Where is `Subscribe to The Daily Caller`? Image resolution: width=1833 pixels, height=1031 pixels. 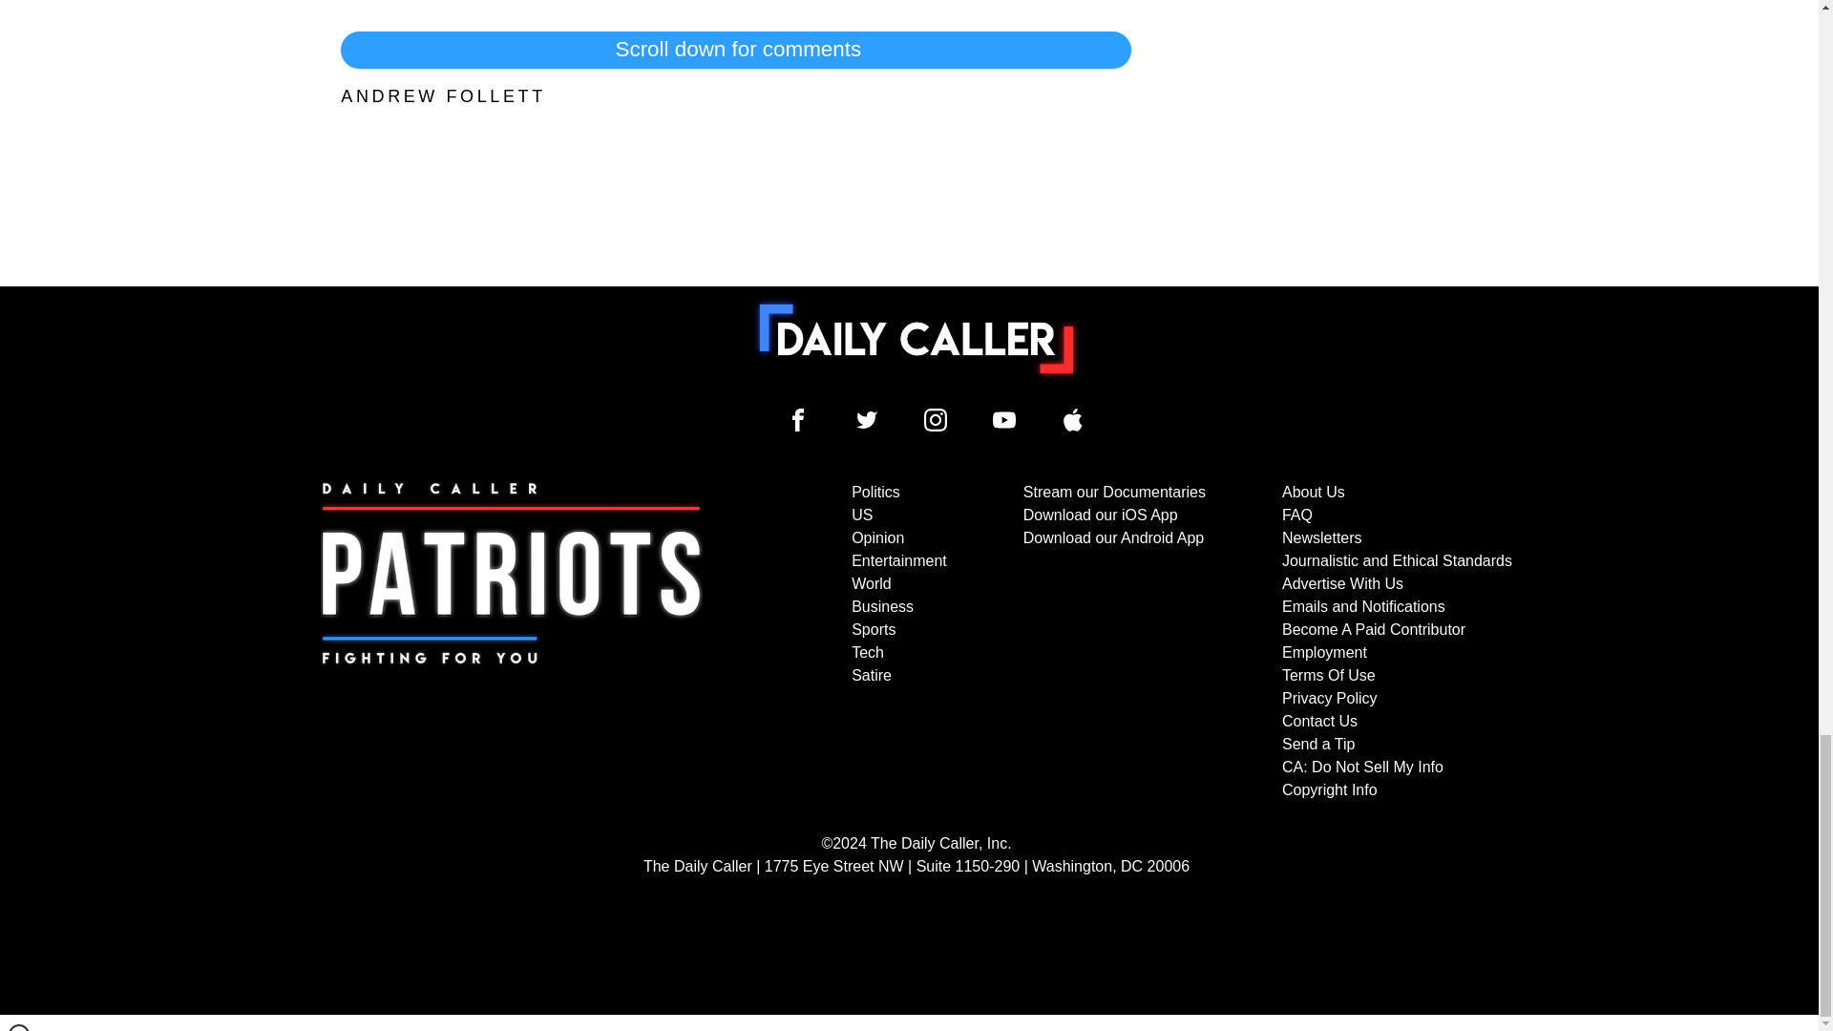 Subscribe to The Daily Caller is located at coordinates (512, 642).